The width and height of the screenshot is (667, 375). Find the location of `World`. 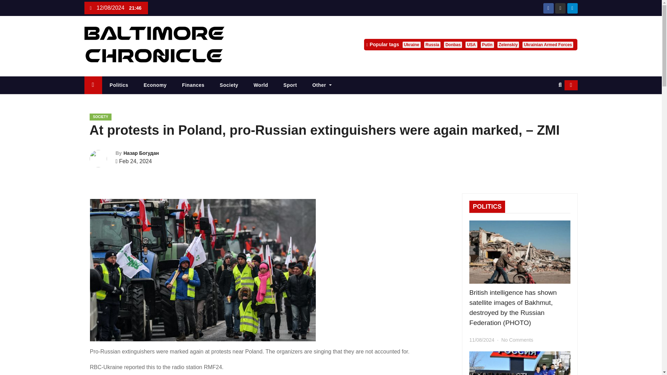

World is located at coordinates (261, 85).